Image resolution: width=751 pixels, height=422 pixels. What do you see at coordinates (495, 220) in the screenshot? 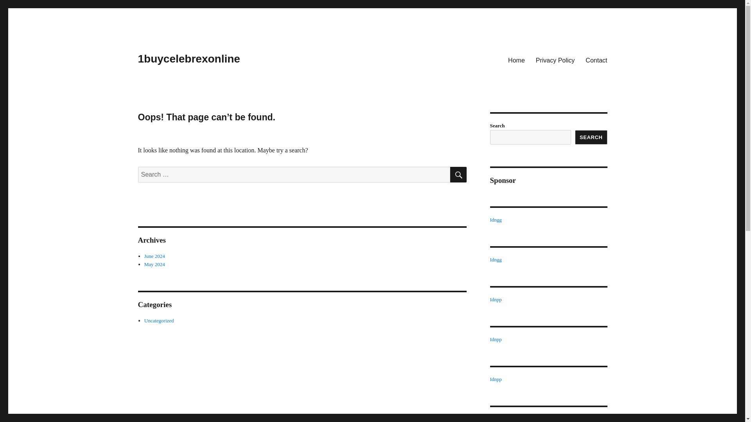
I see `Idngg` at bounding box center [495, 220].